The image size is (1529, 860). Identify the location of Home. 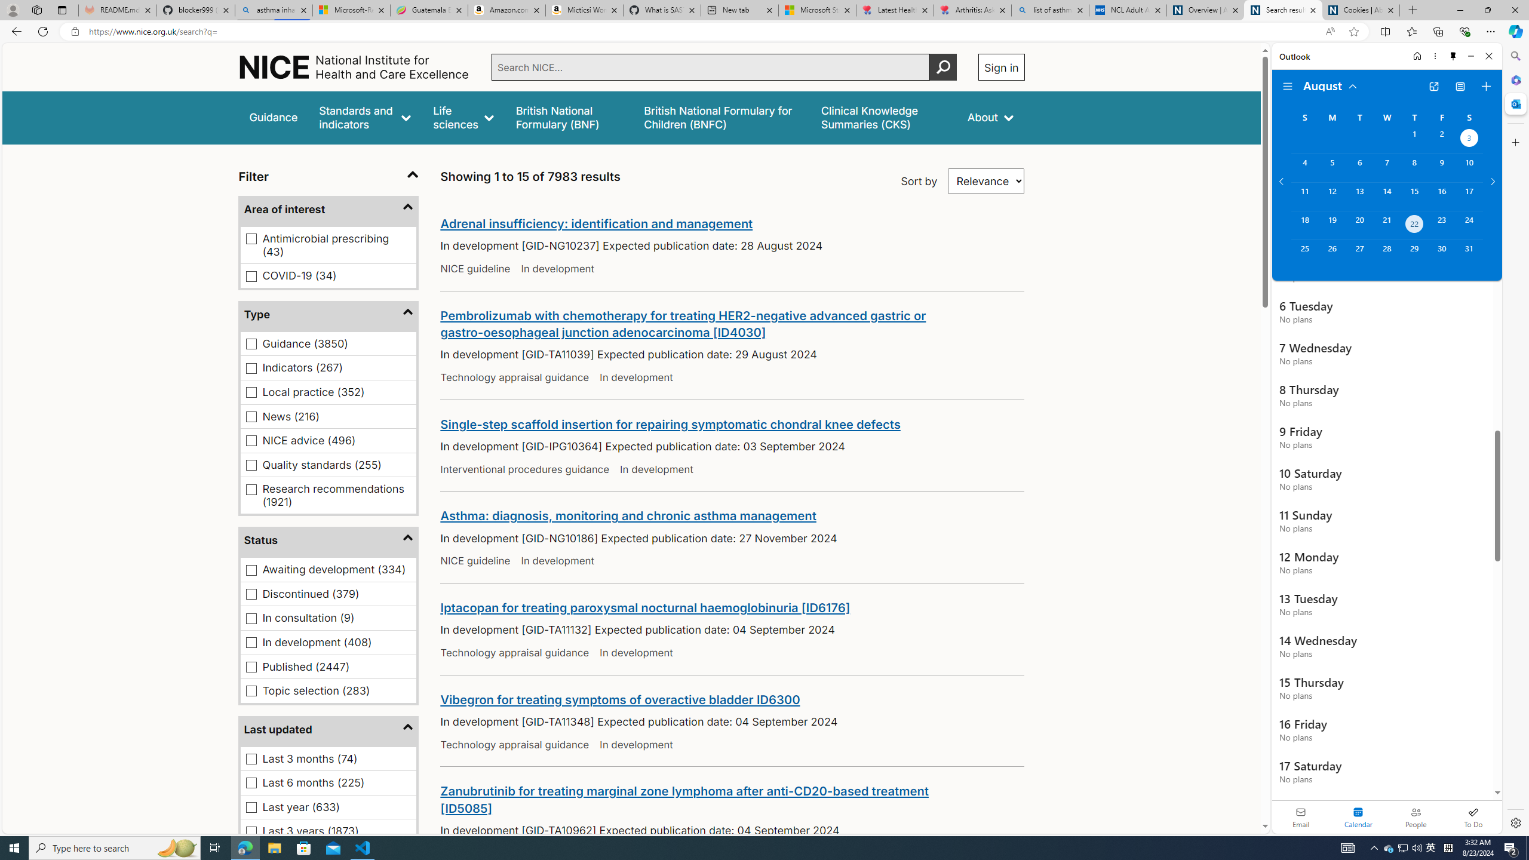
(1416, 56).